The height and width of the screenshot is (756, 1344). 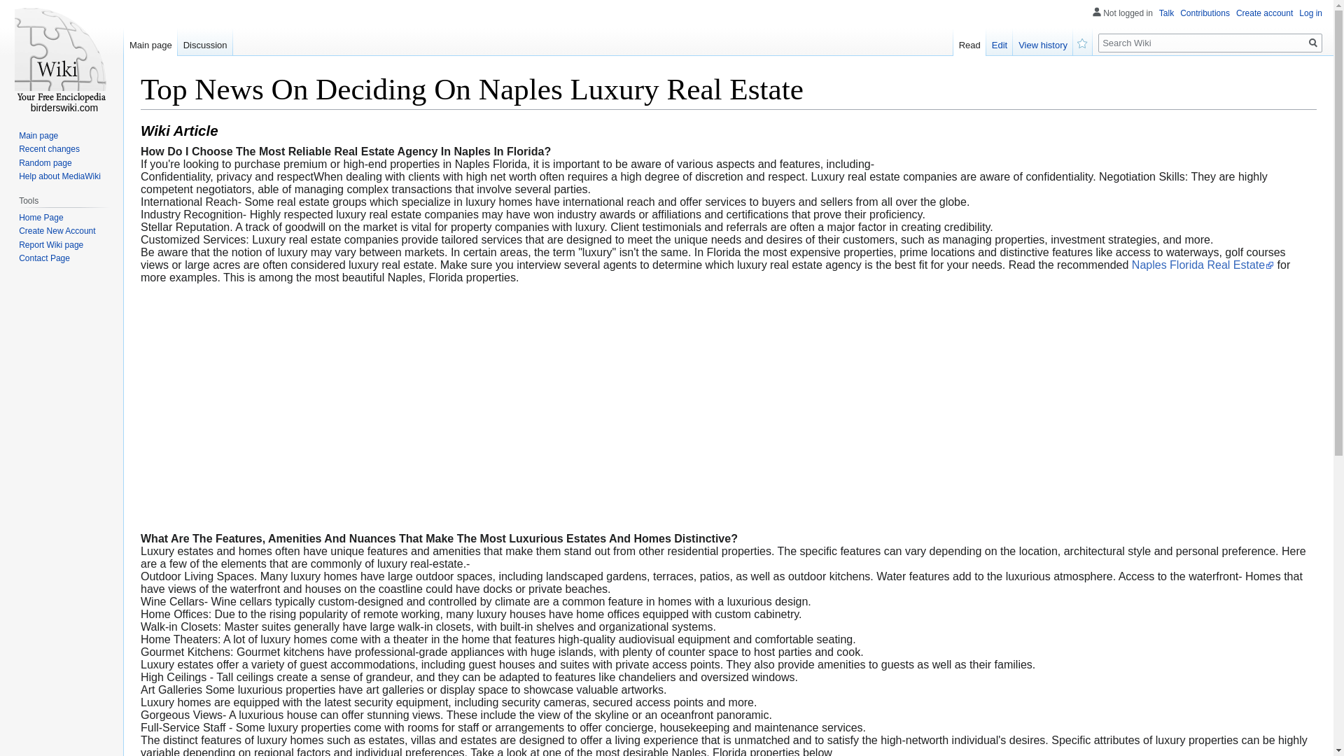 I want to click on Search pages for this text, so click(x=1313, y=43).